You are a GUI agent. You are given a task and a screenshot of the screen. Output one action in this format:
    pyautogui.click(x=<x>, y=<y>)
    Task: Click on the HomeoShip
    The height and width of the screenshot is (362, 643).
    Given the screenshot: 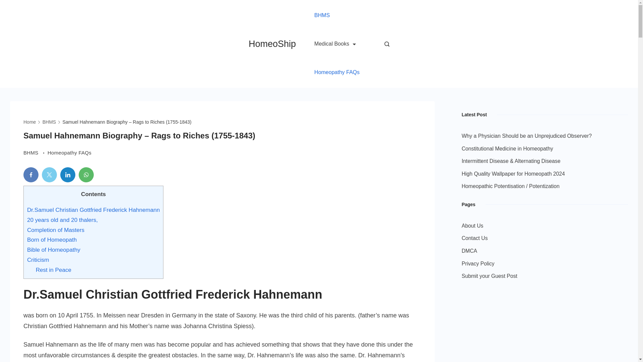 What is the action you would take?
    pyautogui.click(x=272, y=44)
    